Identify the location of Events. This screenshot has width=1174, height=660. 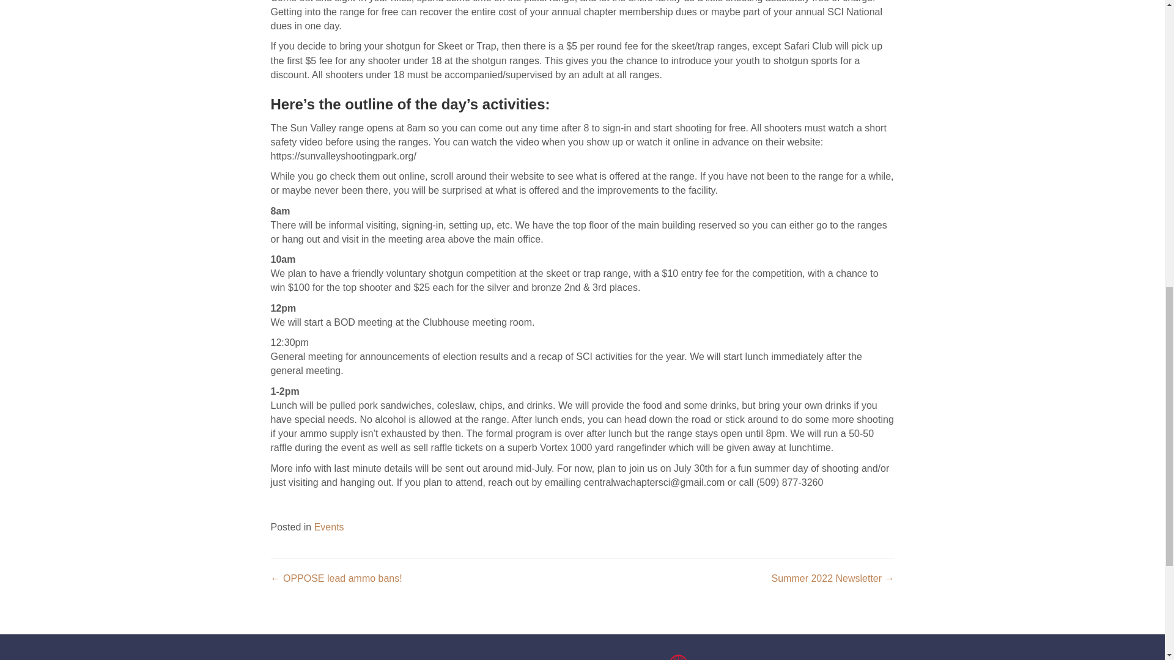
(329, 527).